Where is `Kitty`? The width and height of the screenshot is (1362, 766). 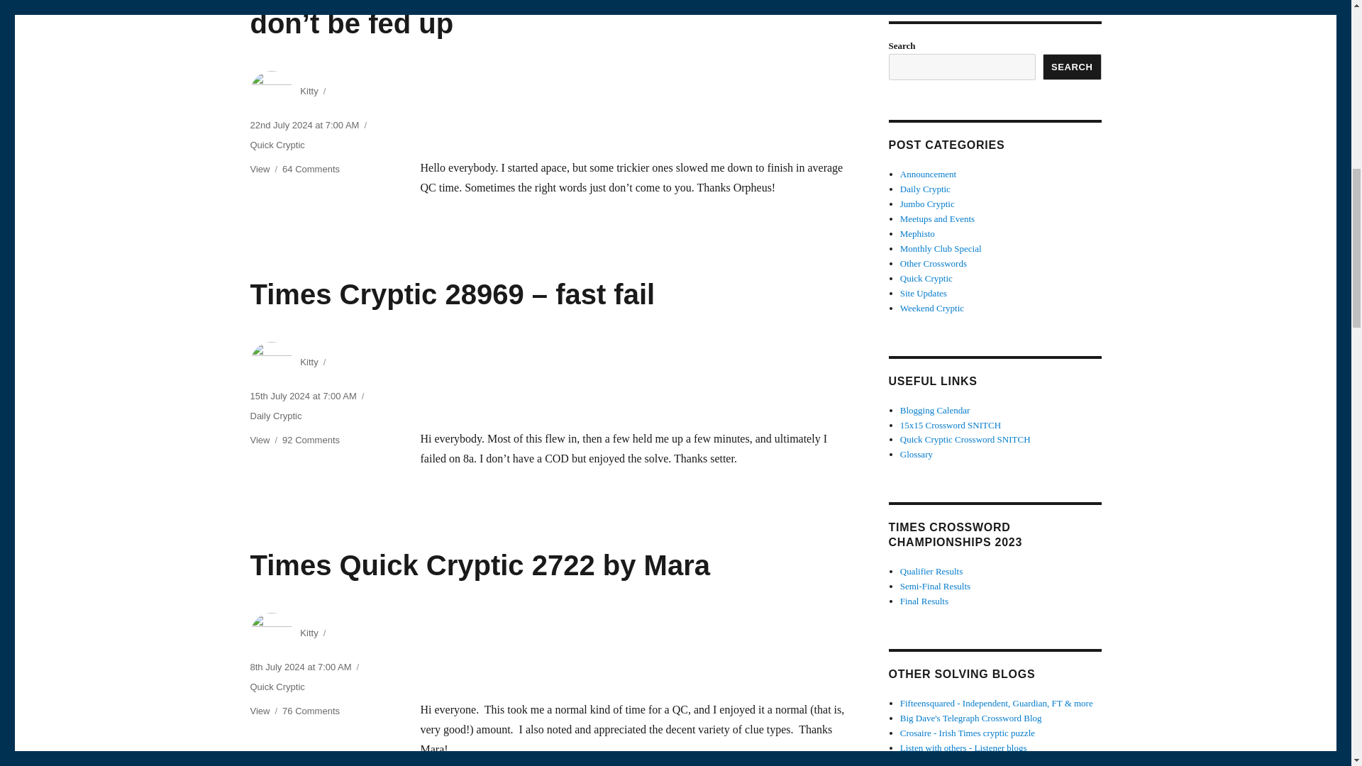
Kitty is located at coordinates (308, 633).